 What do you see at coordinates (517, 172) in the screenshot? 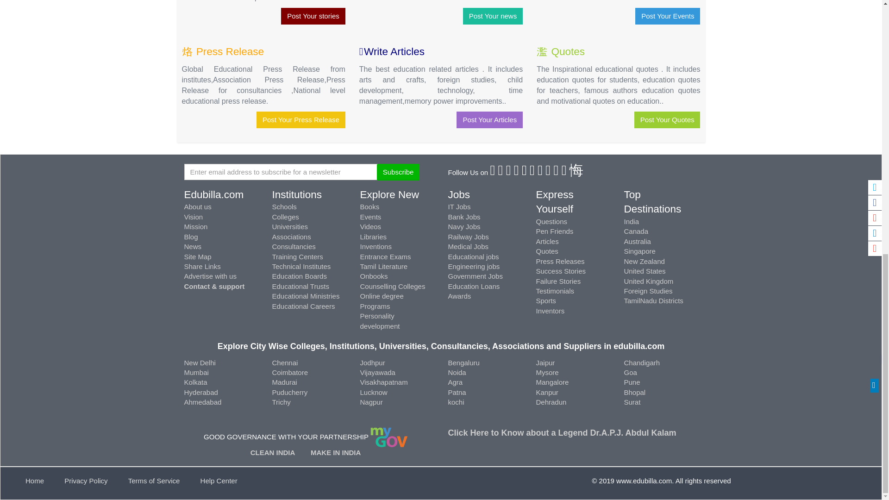
I see `Linkedin` at bounding box center [517, 172].